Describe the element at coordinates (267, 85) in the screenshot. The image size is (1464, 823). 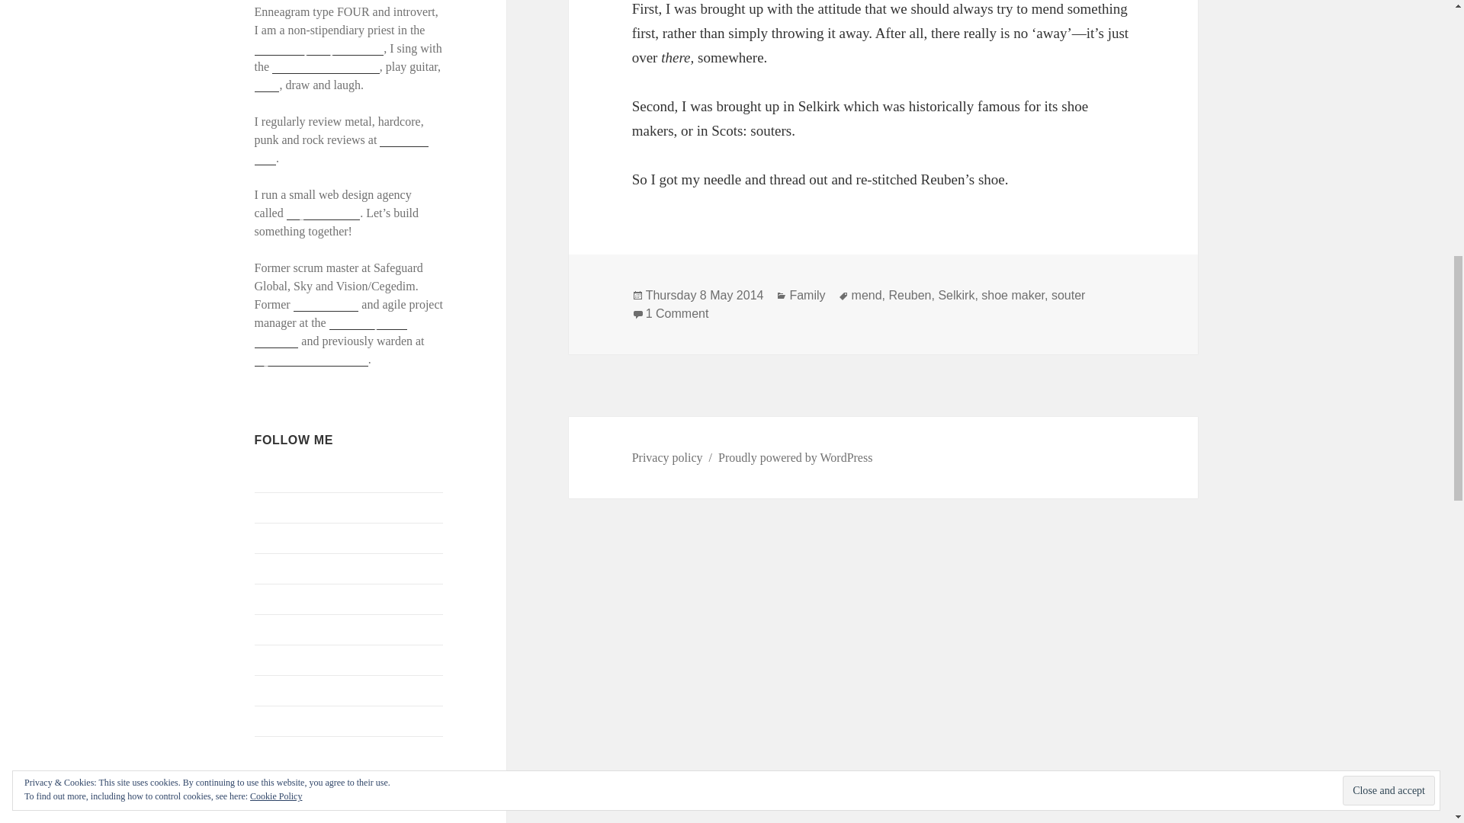
I see `write` at that location.